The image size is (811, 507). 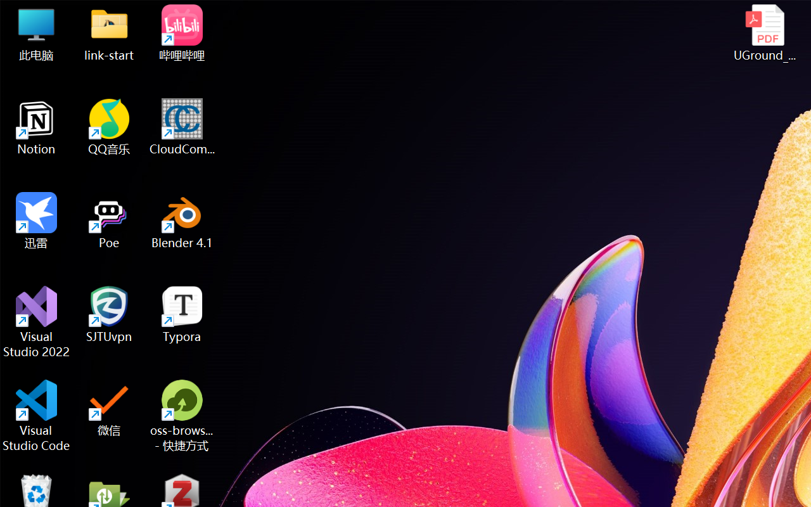 I want to click on Visual Studio 2022, so click(x=37, y=322).